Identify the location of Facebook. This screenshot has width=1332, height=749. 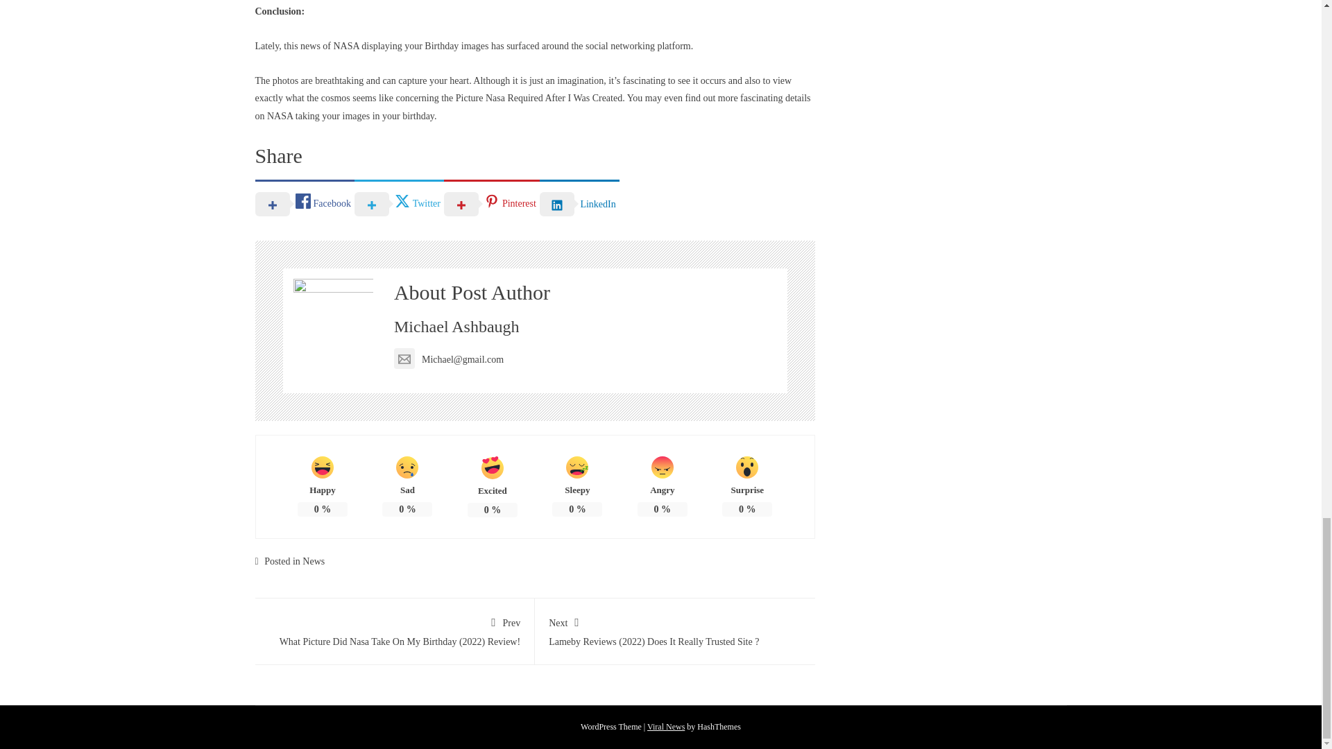
(305, 203).